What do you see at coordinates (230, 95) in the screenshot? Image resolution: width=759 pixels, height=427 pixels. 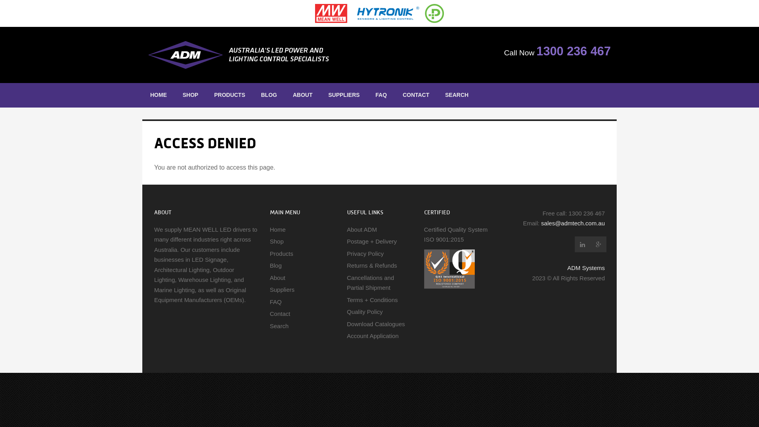 I see `PRODUCTS` at bounding box center [230, 95].